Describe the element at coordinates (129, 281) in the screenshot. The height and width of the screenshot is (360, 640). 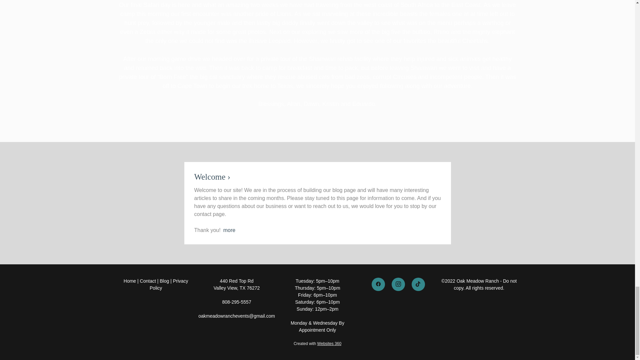
I see `Home` at that location.